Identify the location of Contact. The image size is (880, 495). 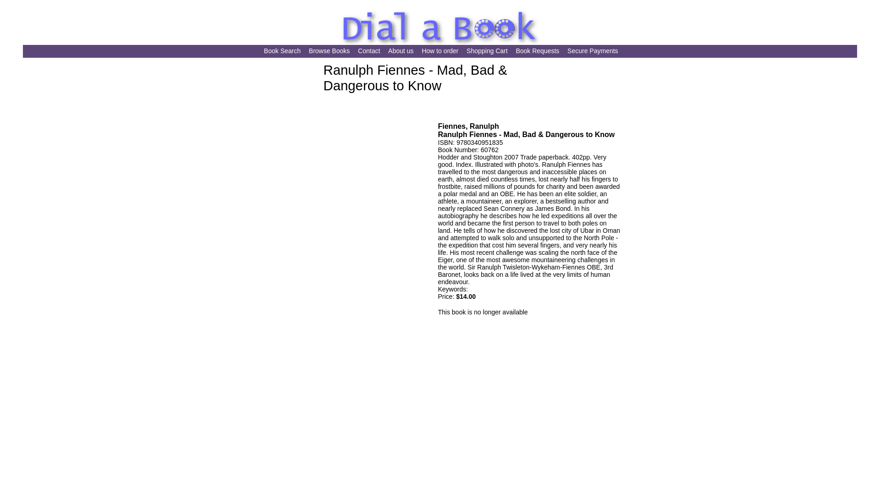
(369, 51).